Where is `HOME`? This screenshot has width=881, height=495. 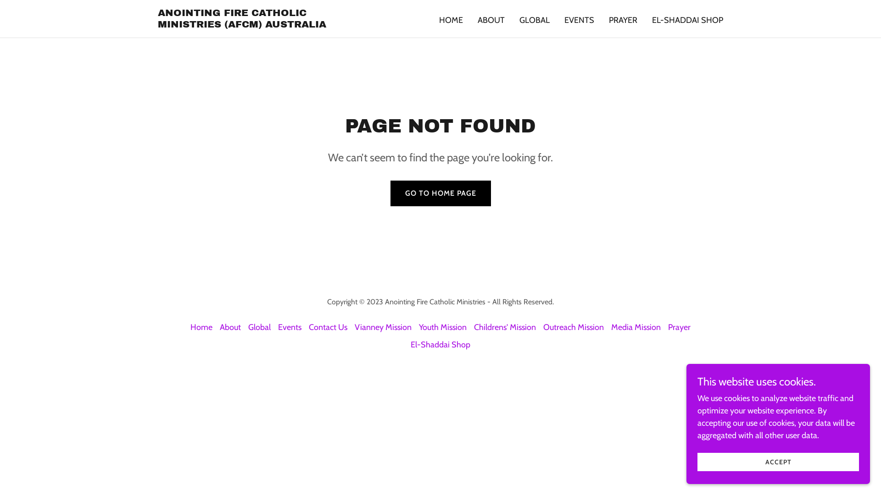 HOME is located at coordinates (451, 20).